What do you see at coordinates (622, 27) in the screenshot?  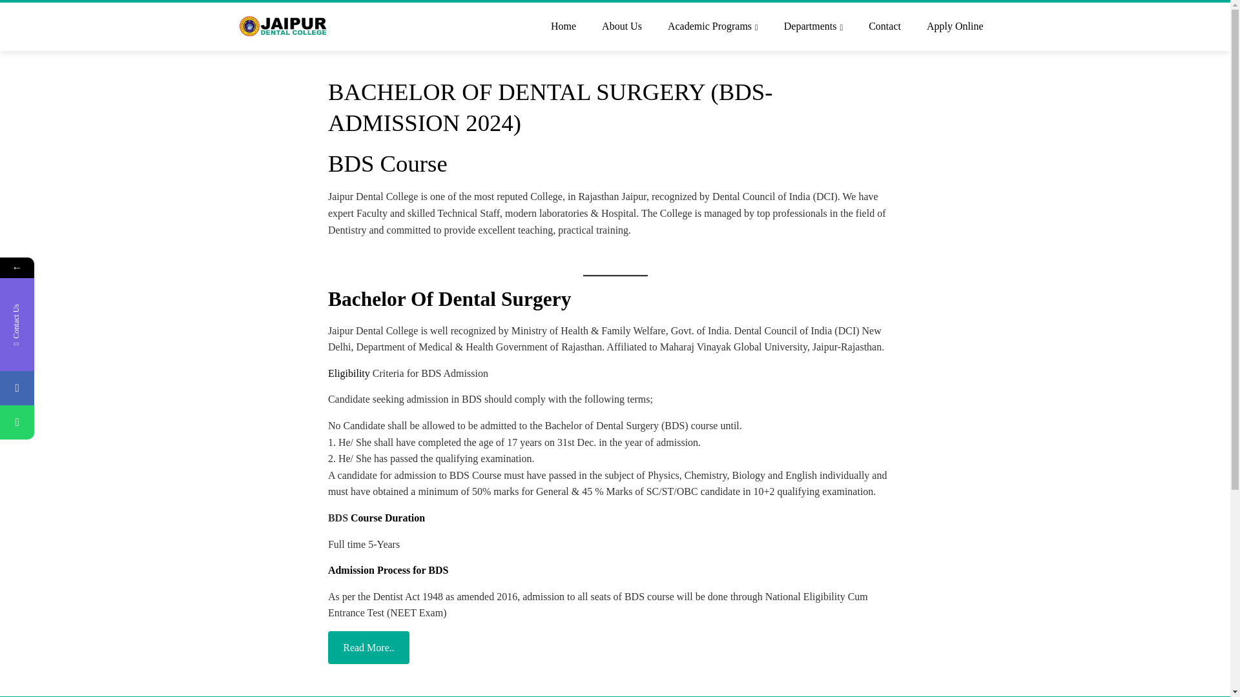 I see `About Us` at bounding box center [622, 27].